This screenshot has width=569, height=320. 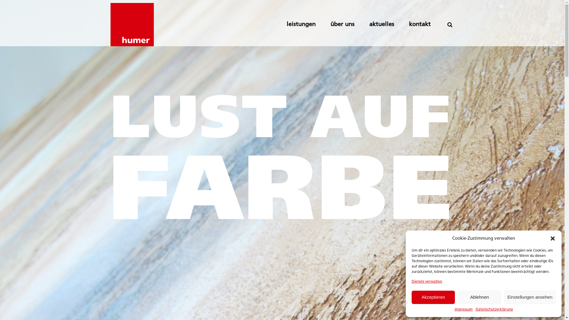 What do you see at coordinates (463, 310) in the screenshot?
I see `impressum` at bounding box center [463, 310].